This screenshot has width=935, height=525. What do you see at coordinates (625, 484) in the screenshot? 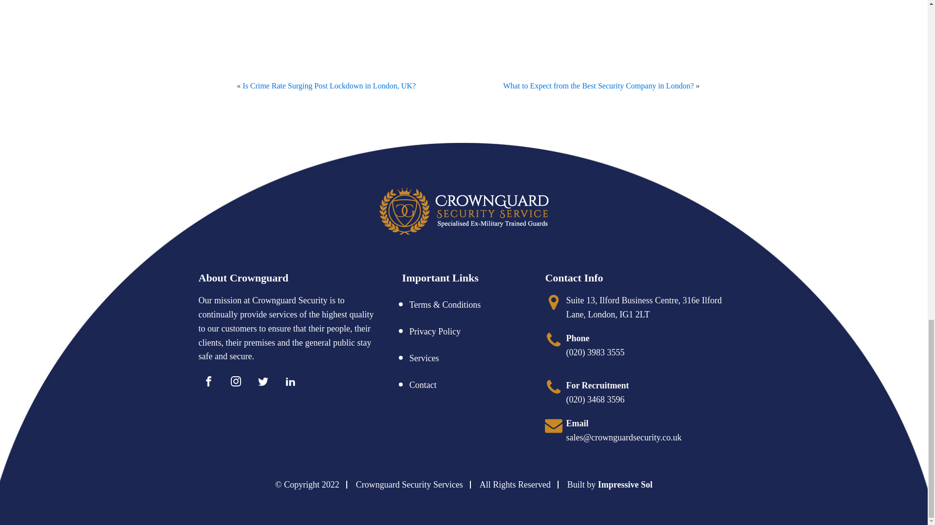
I see `Impressive Sol` at bounding box center [625, 484].